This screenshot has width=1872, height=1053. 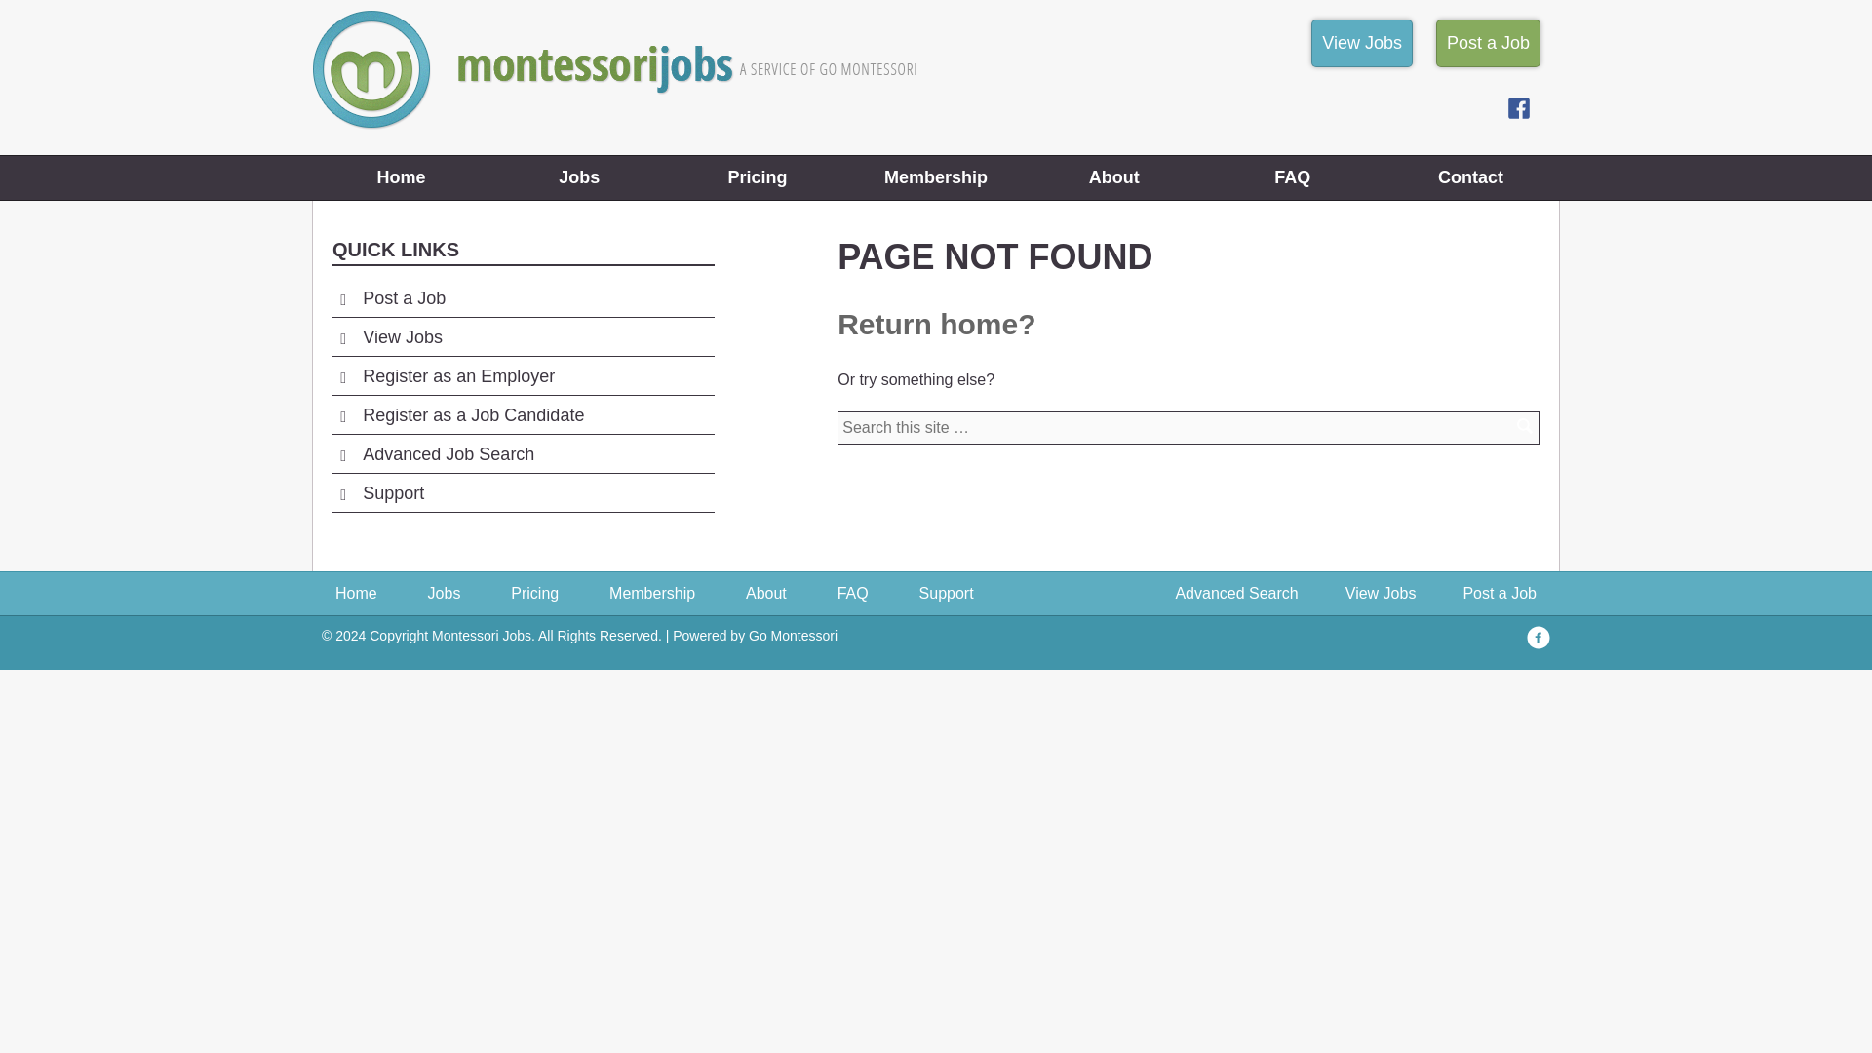 I want to click on Pricing, so click(x=534, y=593).